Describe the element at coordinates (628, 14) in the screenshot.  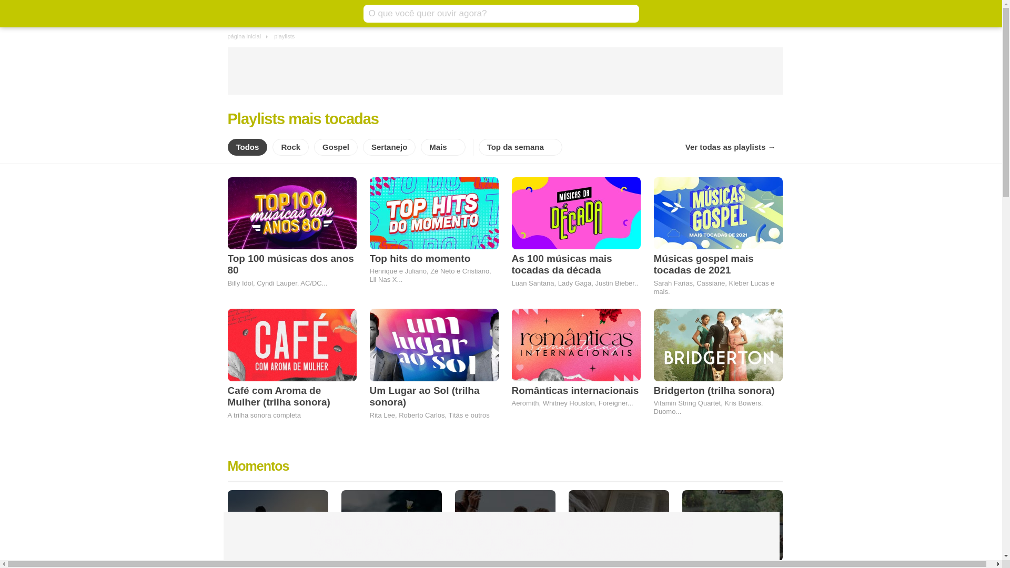
I see `buscar` at that location.